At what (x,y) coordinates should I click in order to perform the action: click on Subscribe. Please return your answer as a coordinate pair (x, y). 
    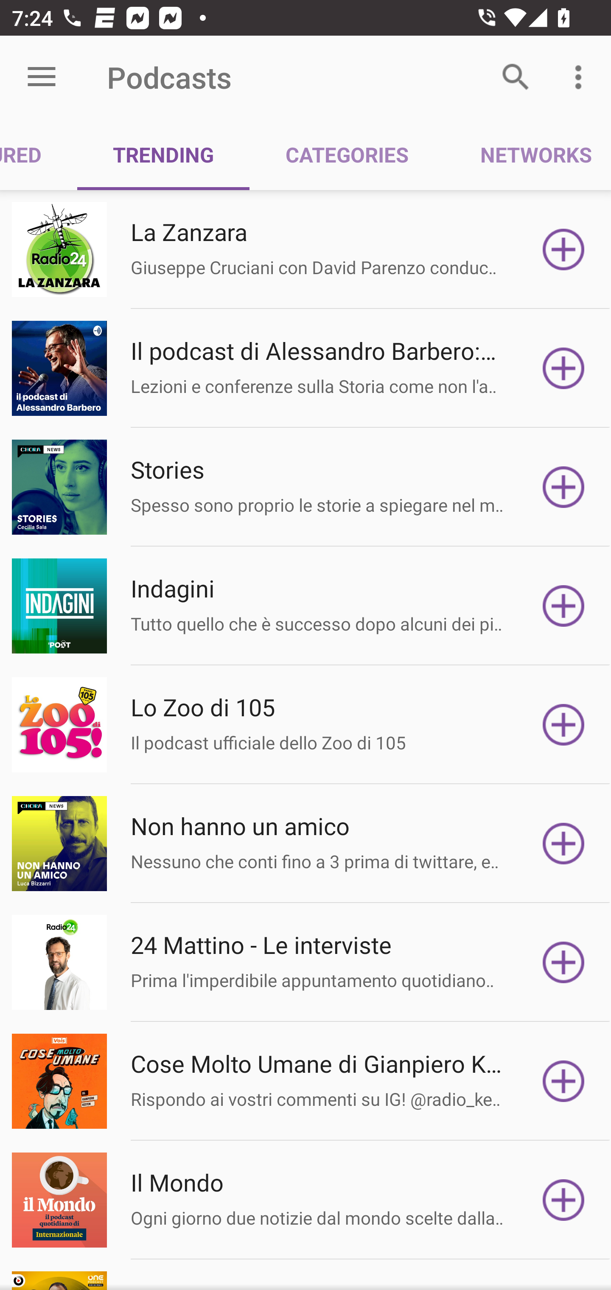
    Looking at the image, I should click on (563, 250).